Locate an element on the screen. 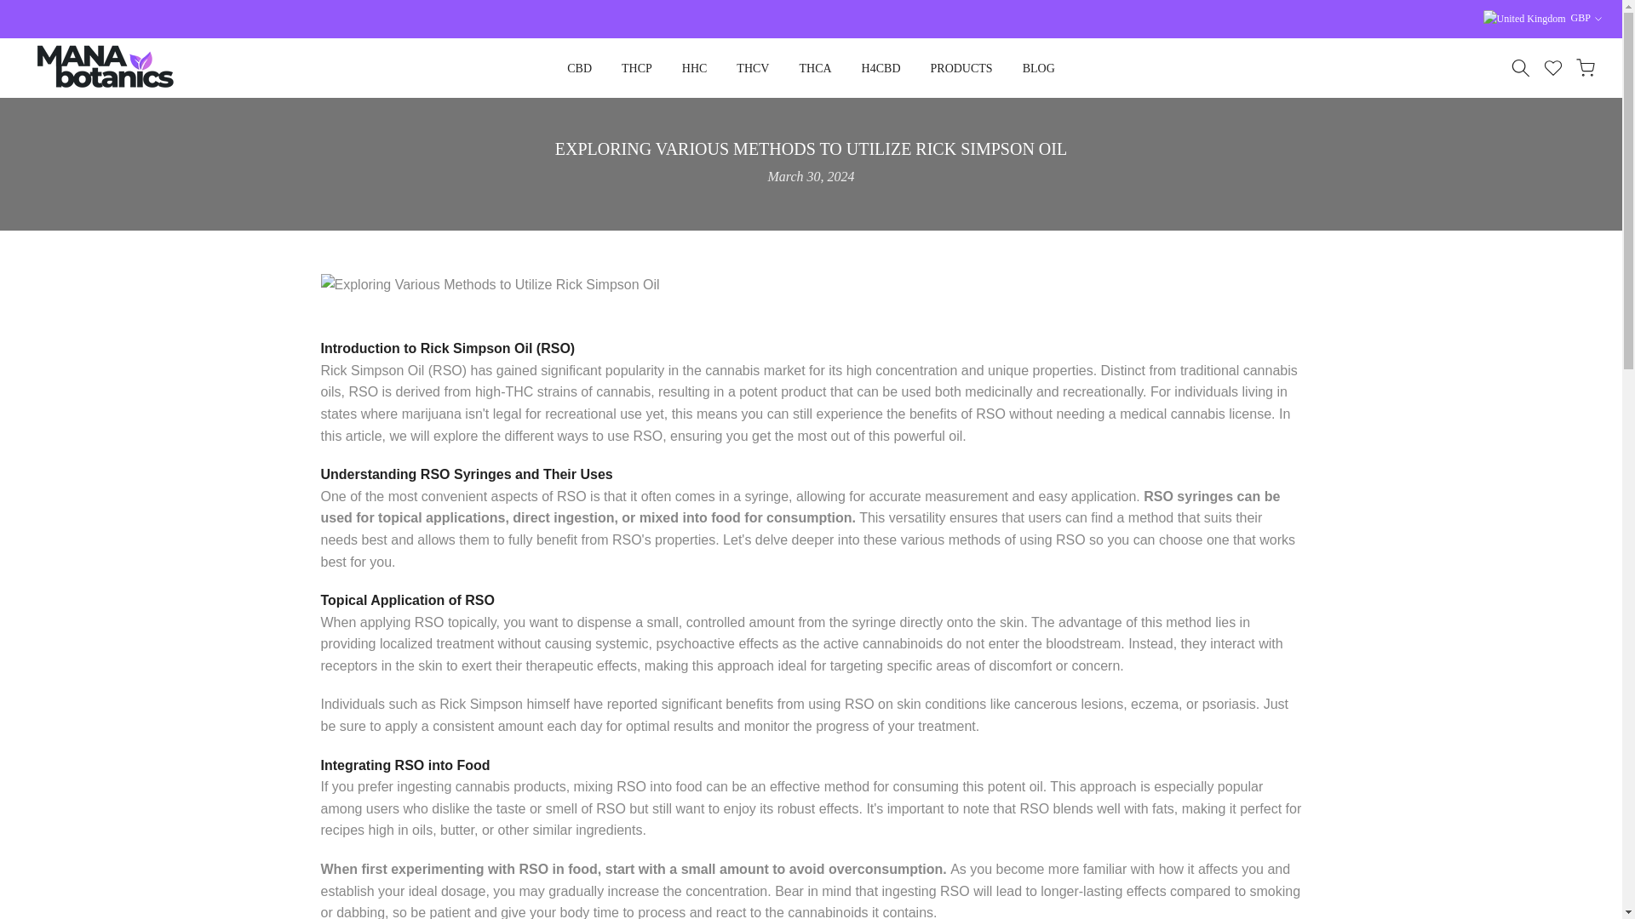  THCP is located at coordinates (637, 68).